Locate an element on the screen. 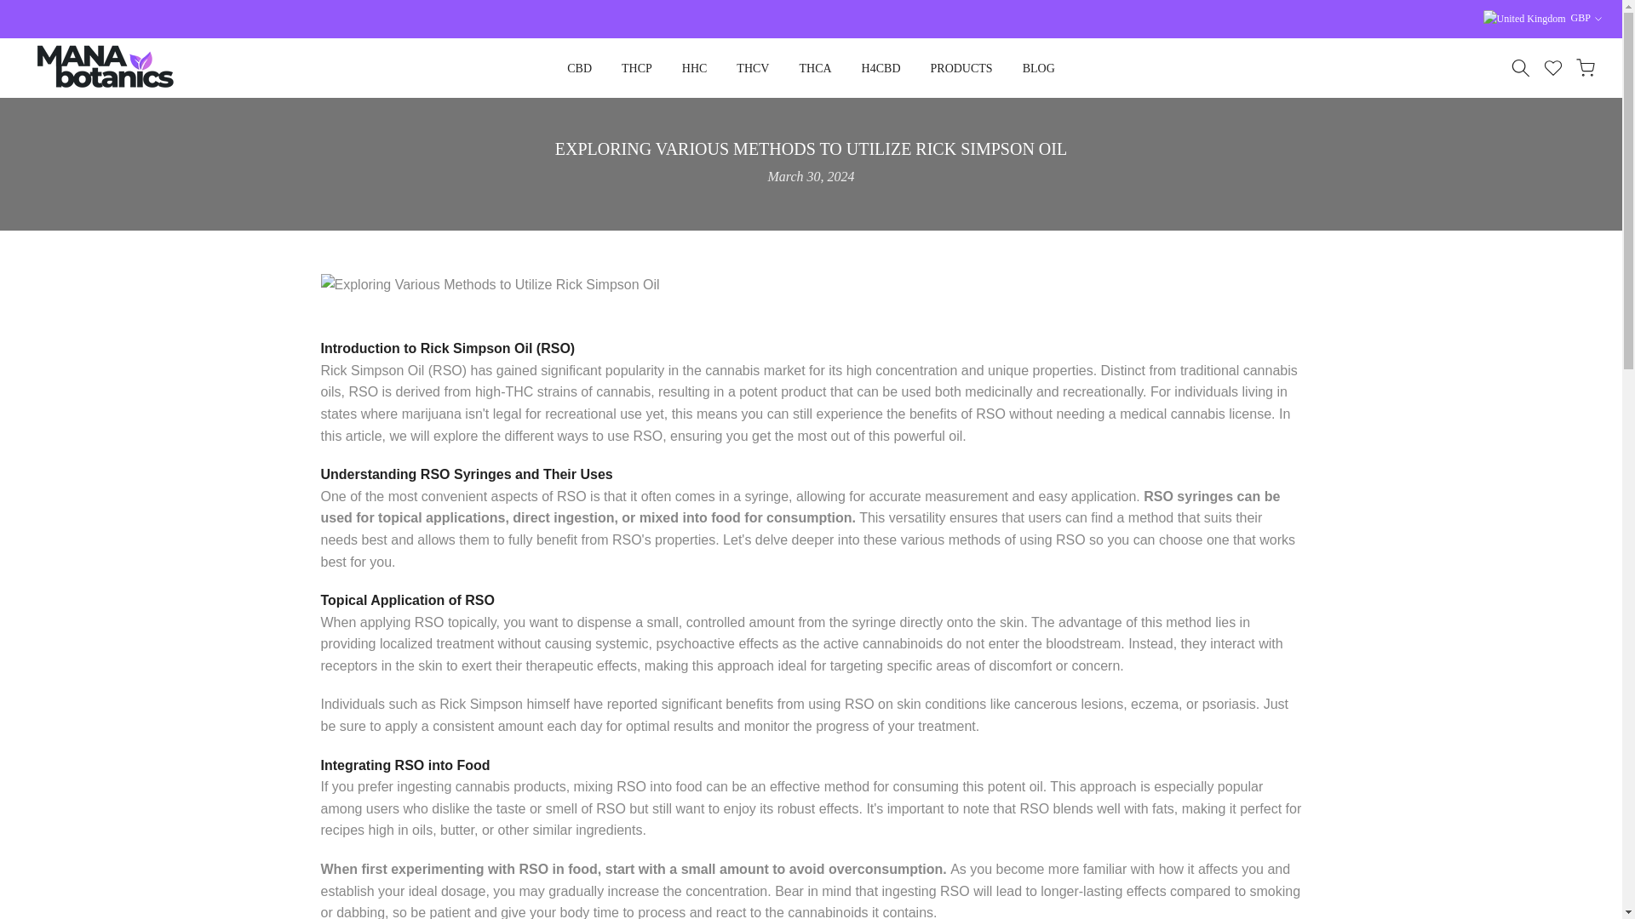  THCP is located at coordinates (637, 68).